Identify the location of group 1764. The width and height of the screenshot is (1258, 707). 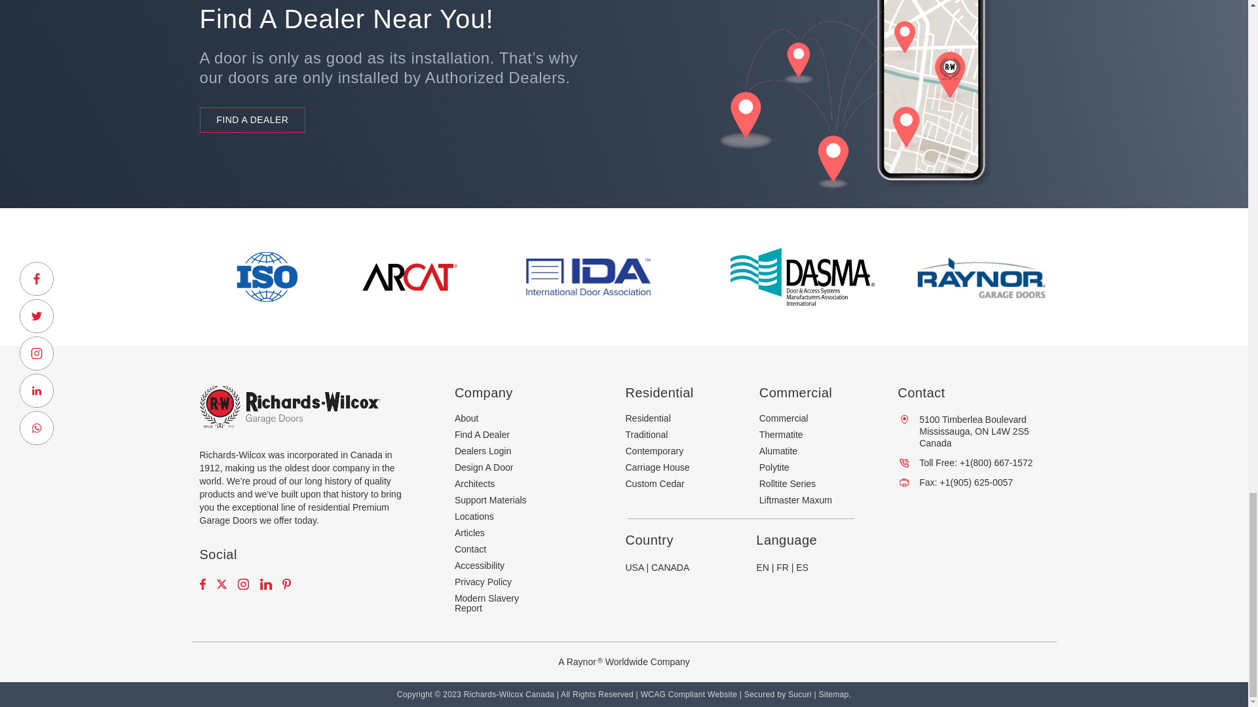
(588, 276).